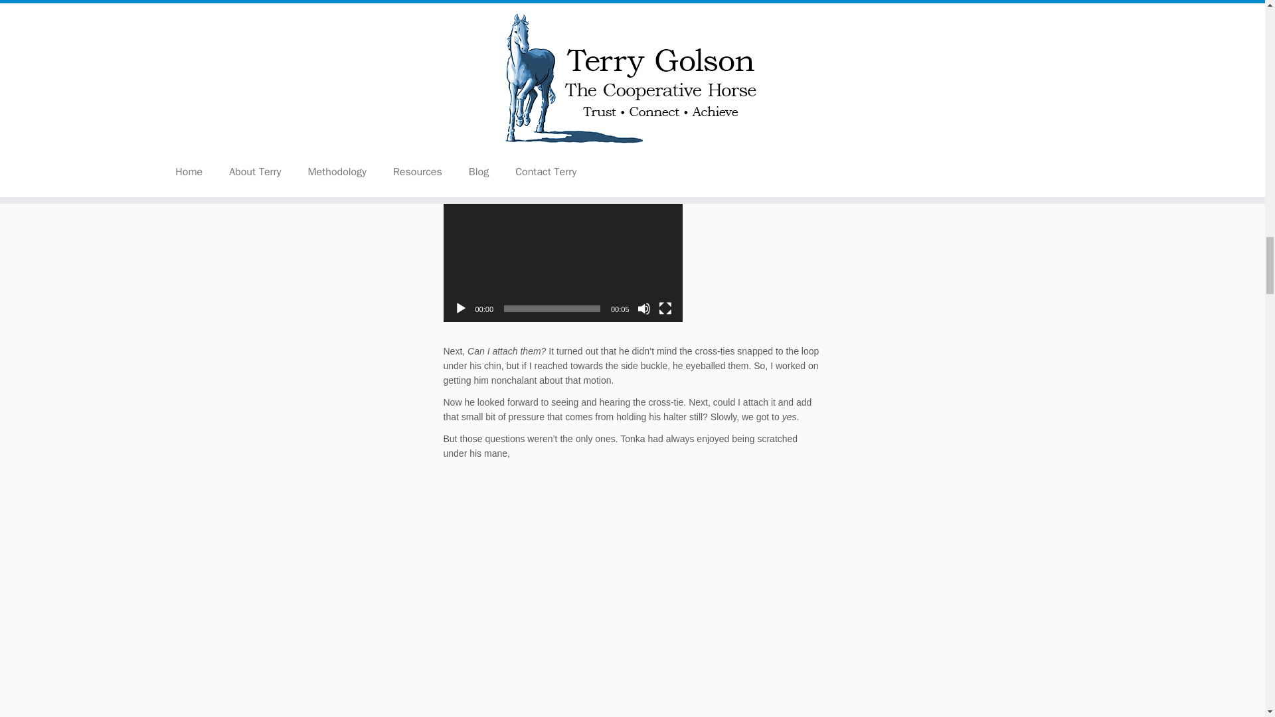 This screenshot has width=1275, height=717. What do you see at coordinates (665, 308) in the screenshot?
I see `Fullscreen` at bounding box center [665, 308].